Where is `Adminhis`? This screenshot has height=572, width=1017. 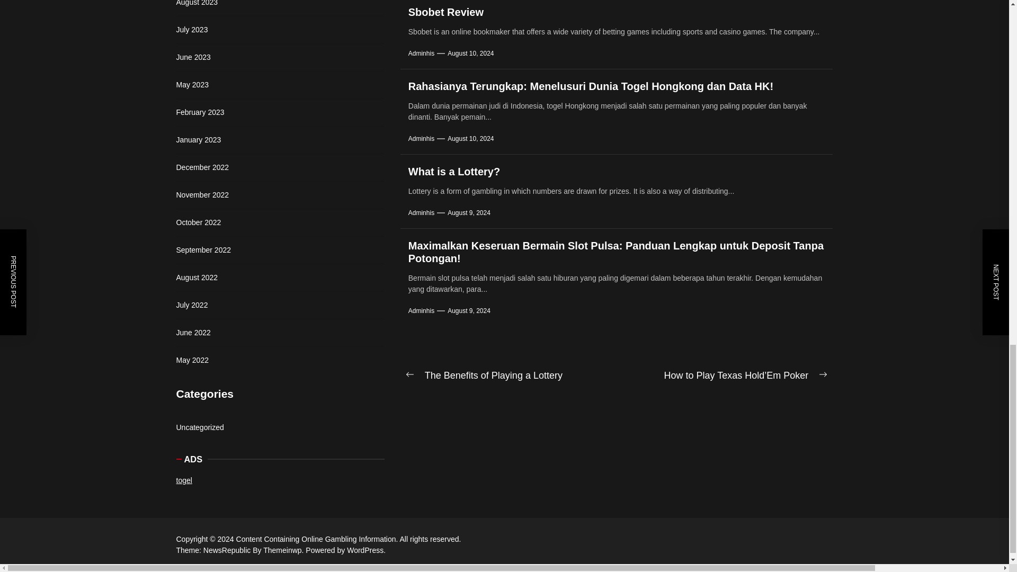
Adminhis is located at coordinates (421, 53).